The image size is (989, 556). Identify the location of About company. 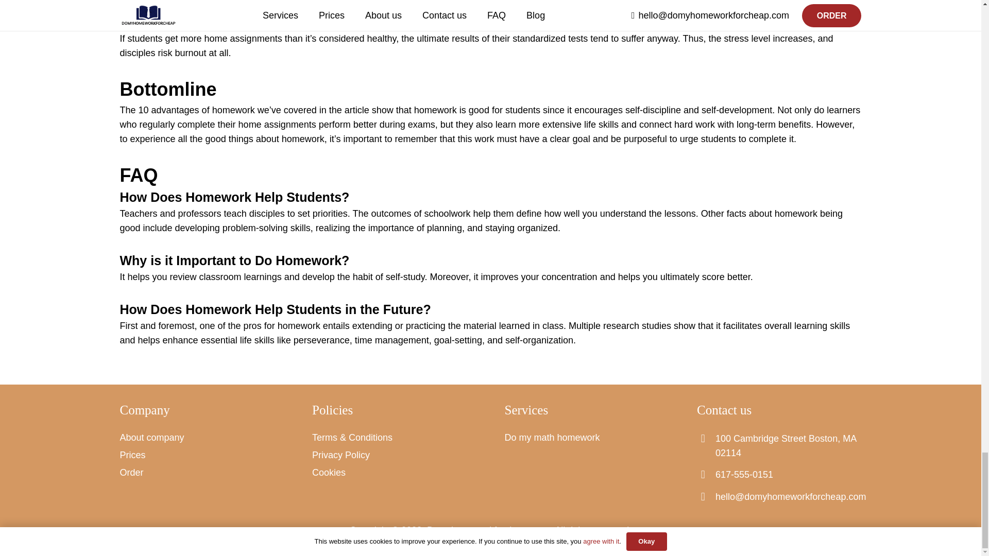
(151, 438).